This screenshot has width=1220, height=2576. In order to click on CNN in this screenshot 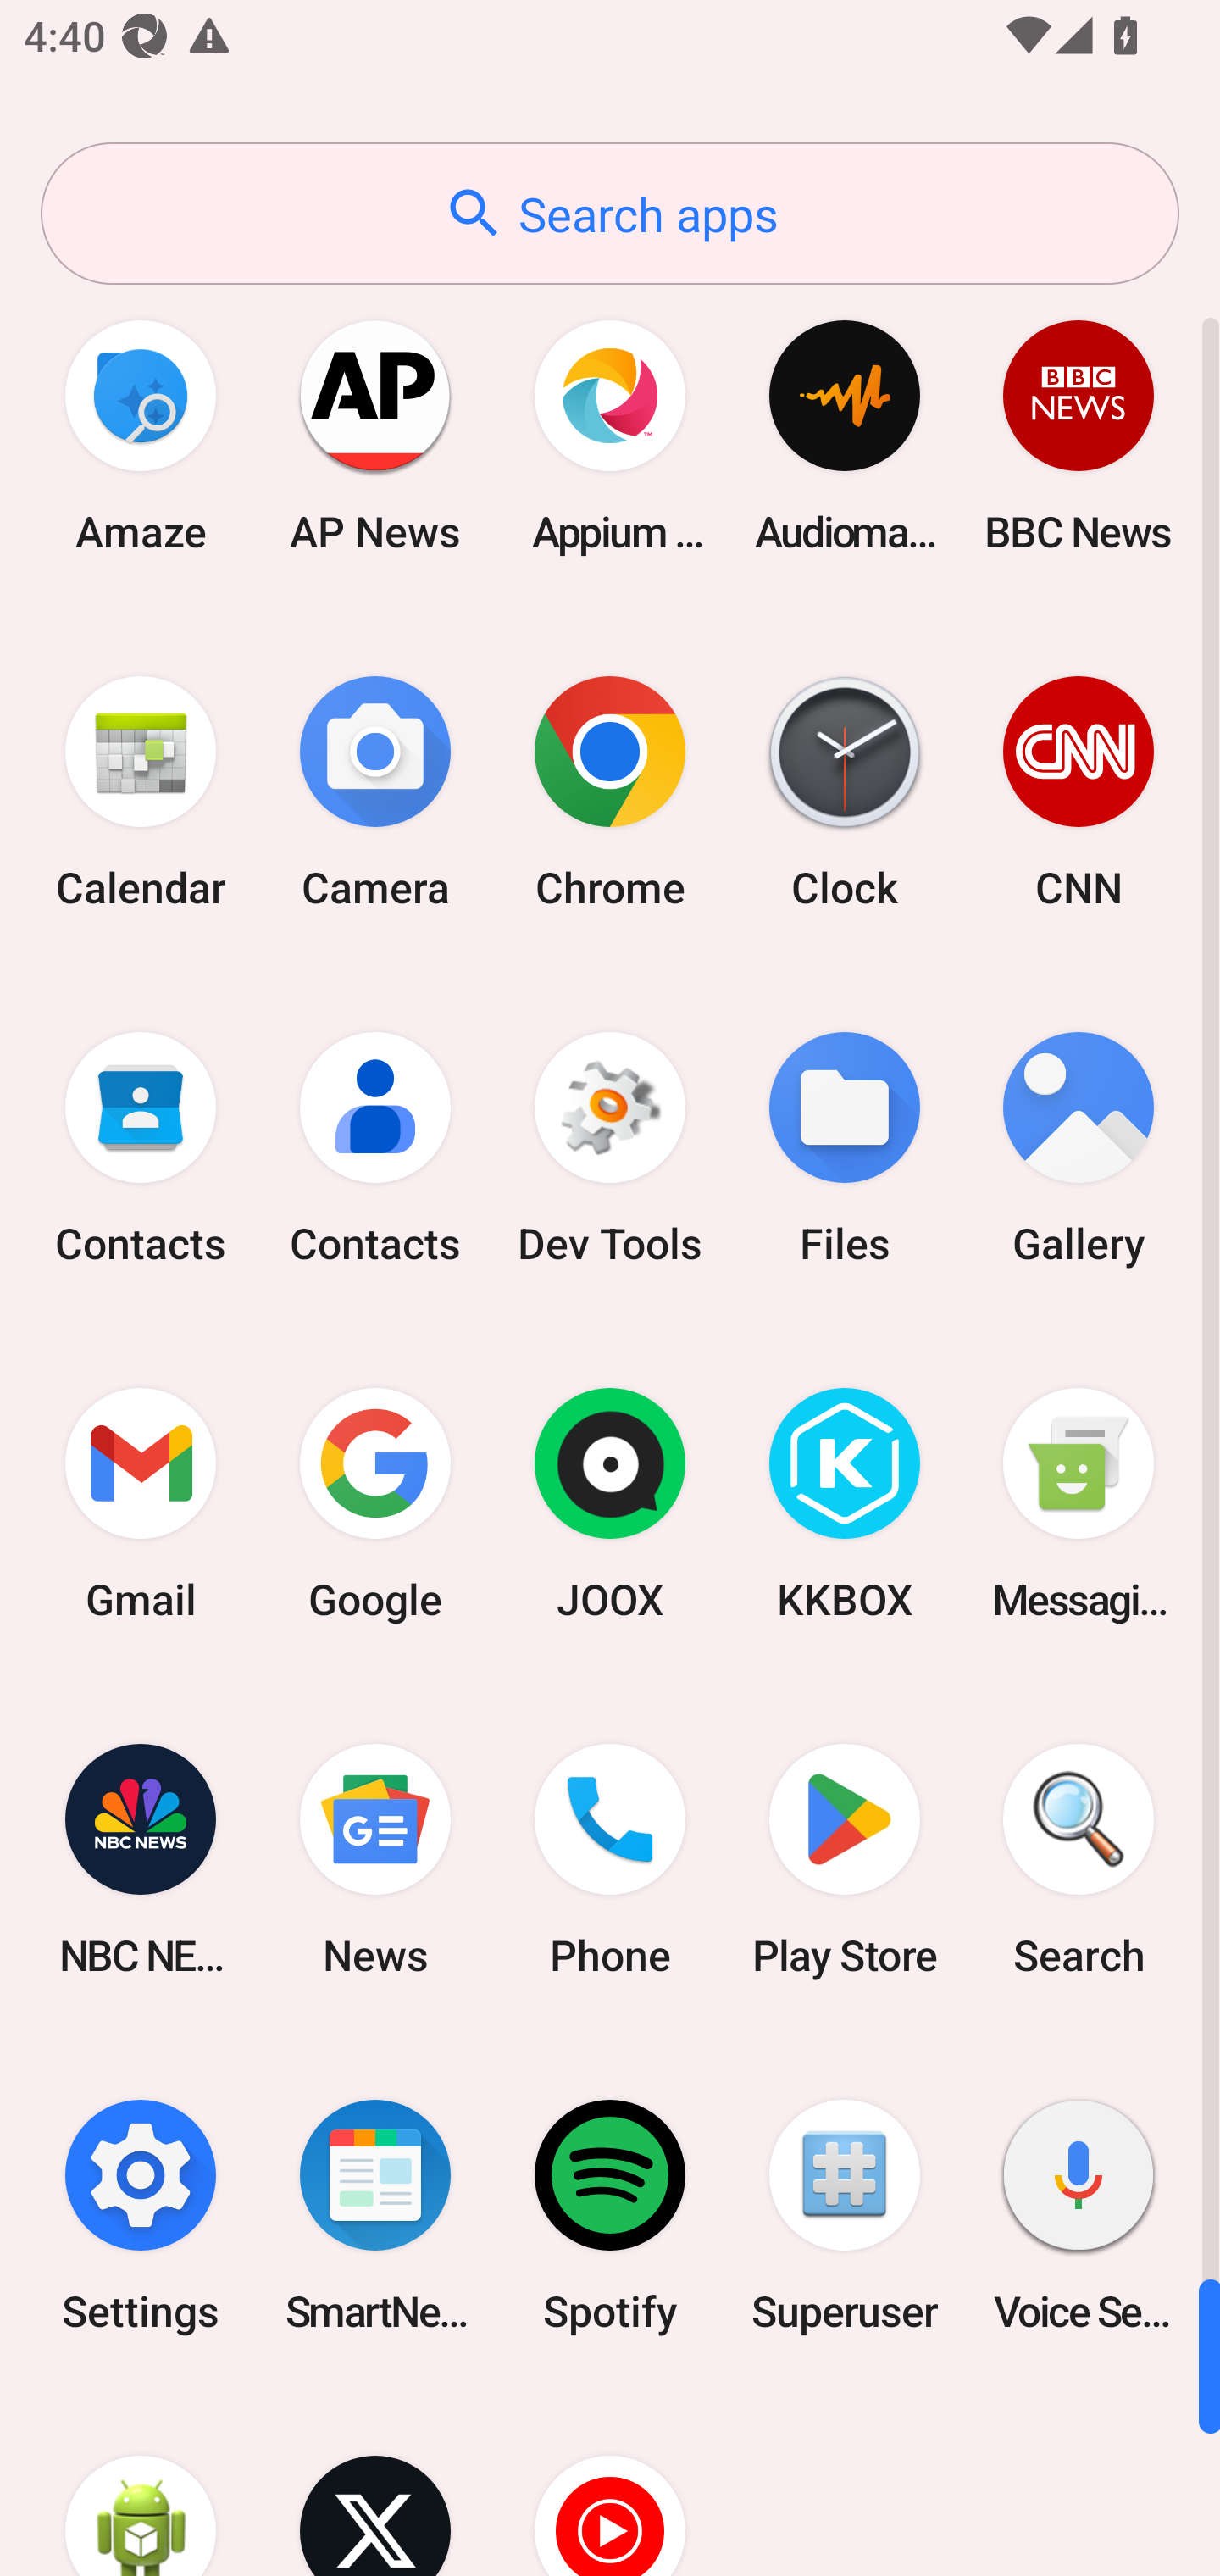, I will do `click(1079, 791)`.